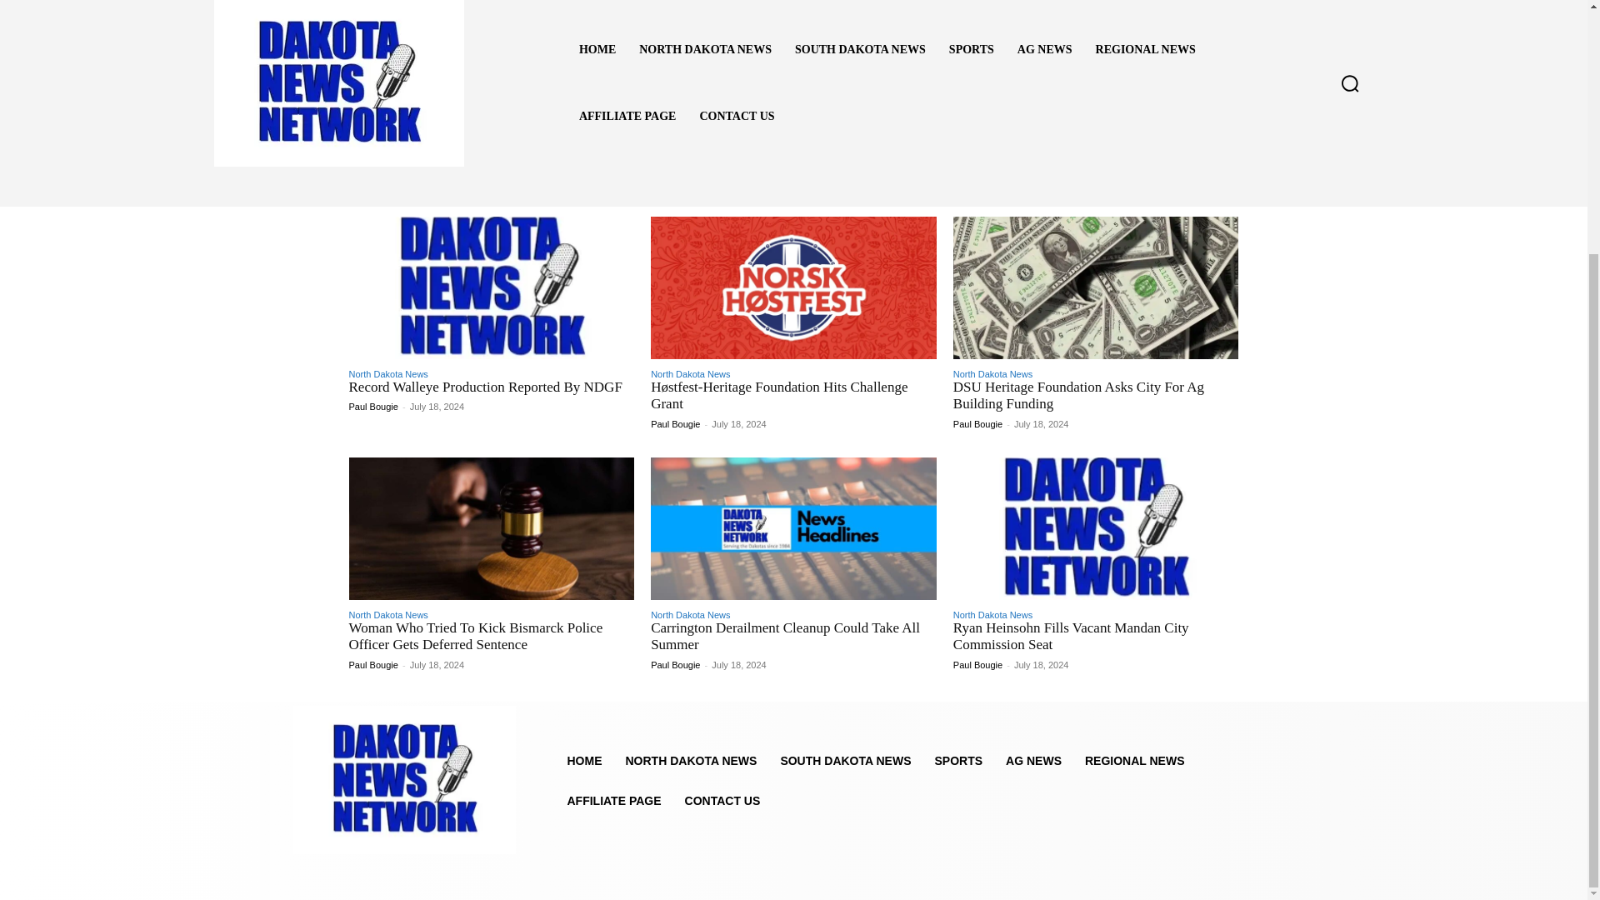 Image resolution: width=1600 pixels, height=900 pixels. What do you see at coordinates (793, 528) in the screenshot?
I see `Carrington Derailment Cleanup Could Take All Summer` at bounding box center [793, 528].